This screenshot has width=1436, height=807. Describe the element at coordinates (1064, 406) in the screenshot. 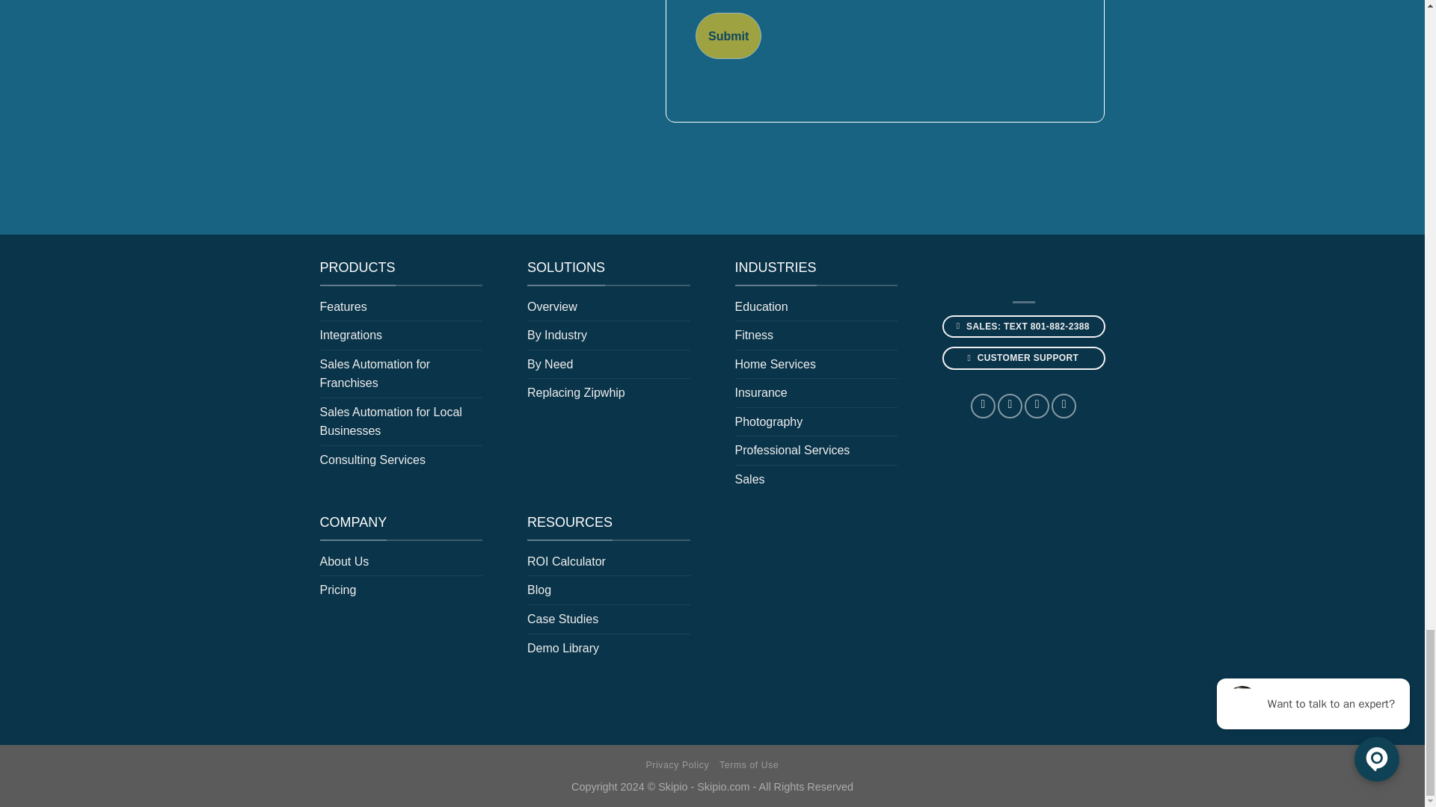

I see `Follow on YouTube` at that location.